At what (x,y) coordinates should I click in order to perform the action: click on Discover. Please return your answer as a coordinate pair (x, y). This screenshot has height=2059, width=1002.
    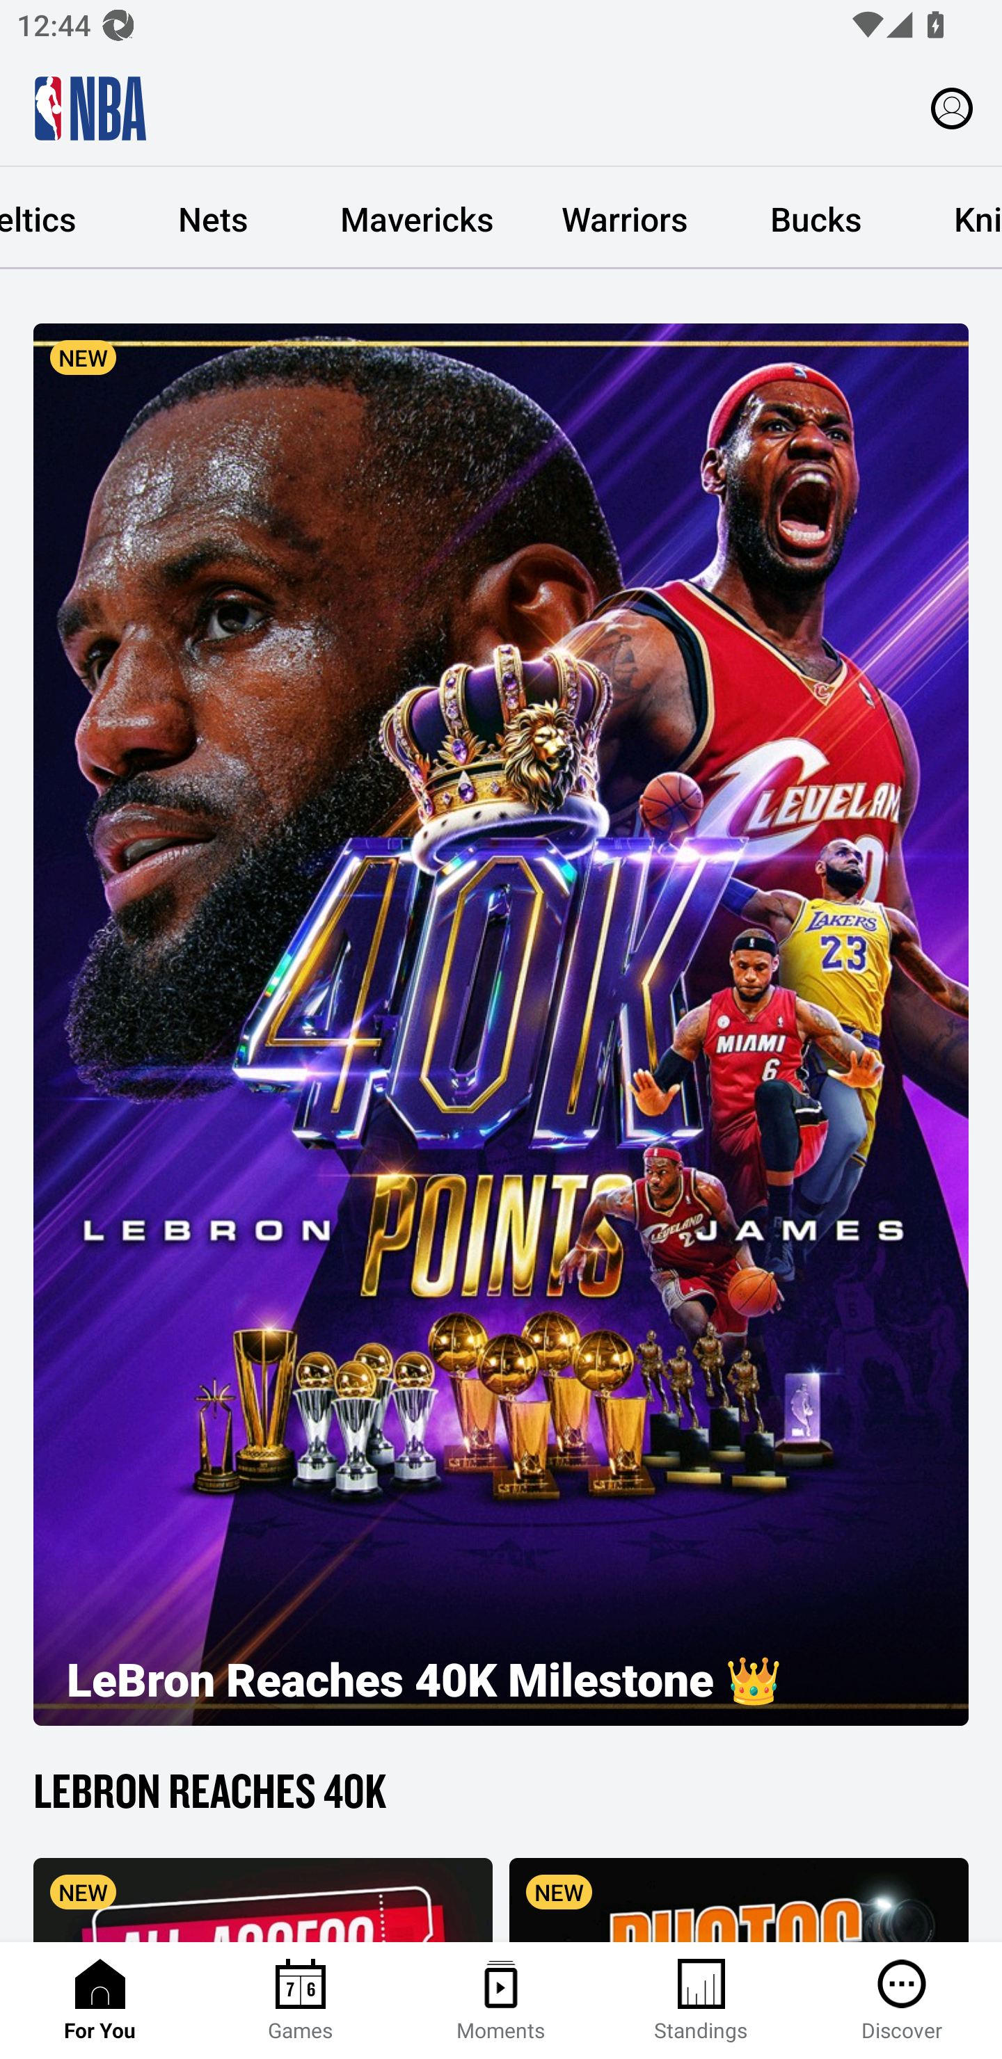
    Looking at the image, I should click on (902, 2001).